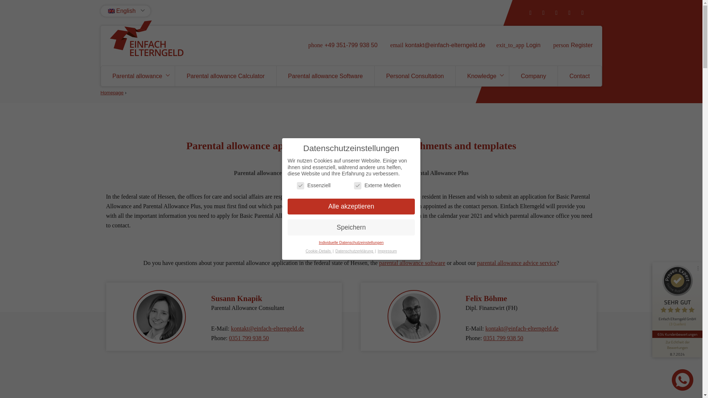  Describe the element at coordinates (146, 40) in the screenshot. I see `To the homepage` at that location.